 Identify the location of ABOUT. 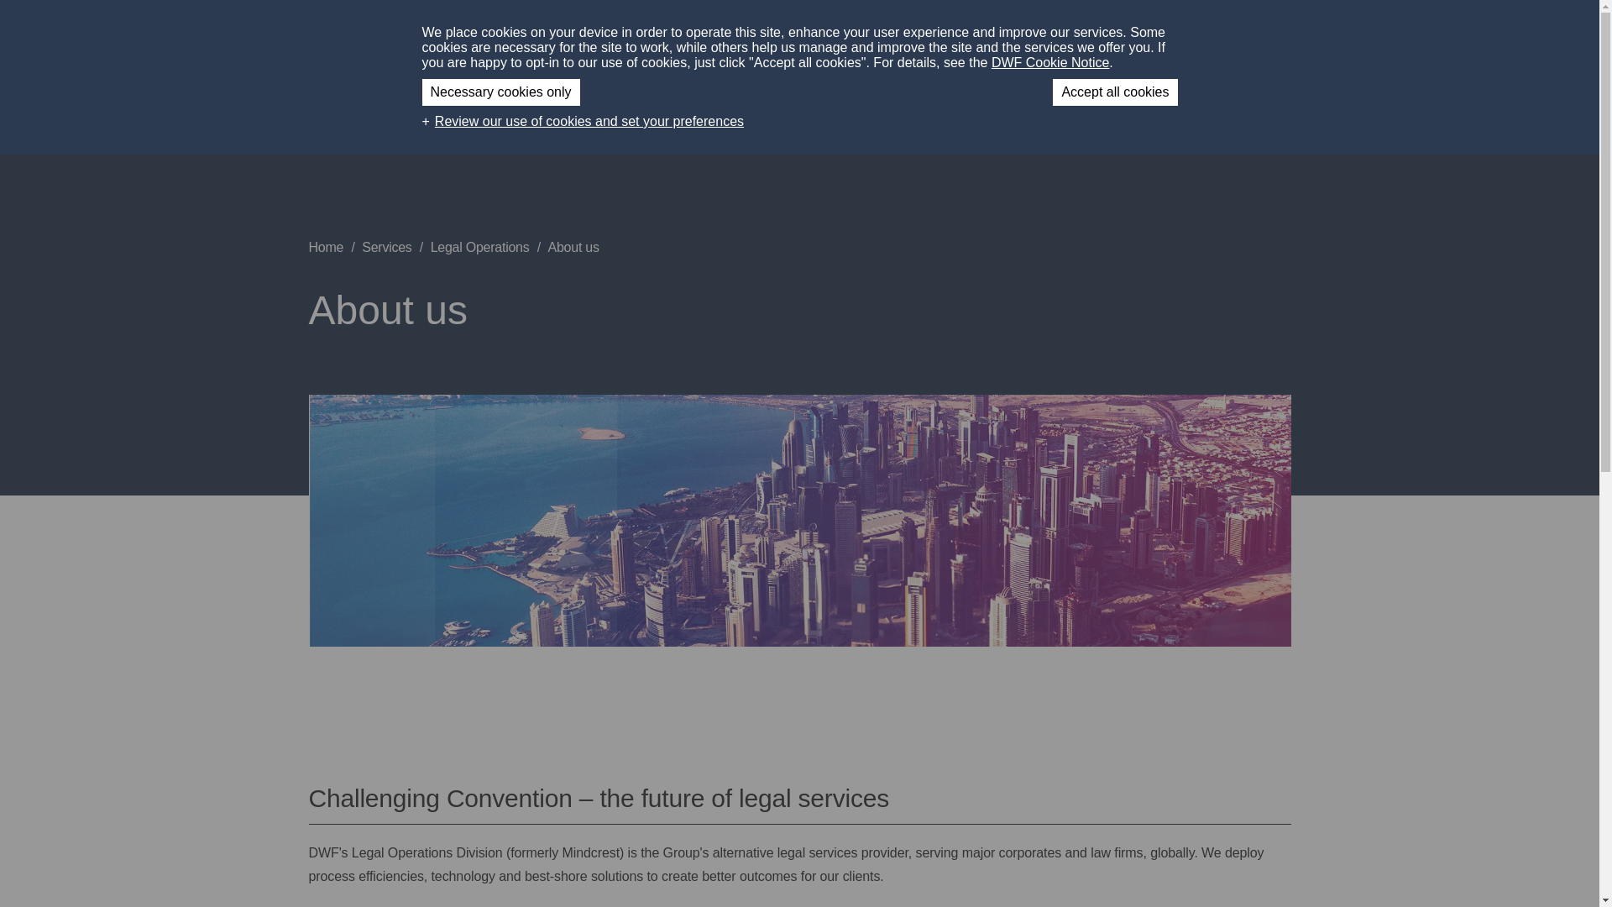
(806, 34).